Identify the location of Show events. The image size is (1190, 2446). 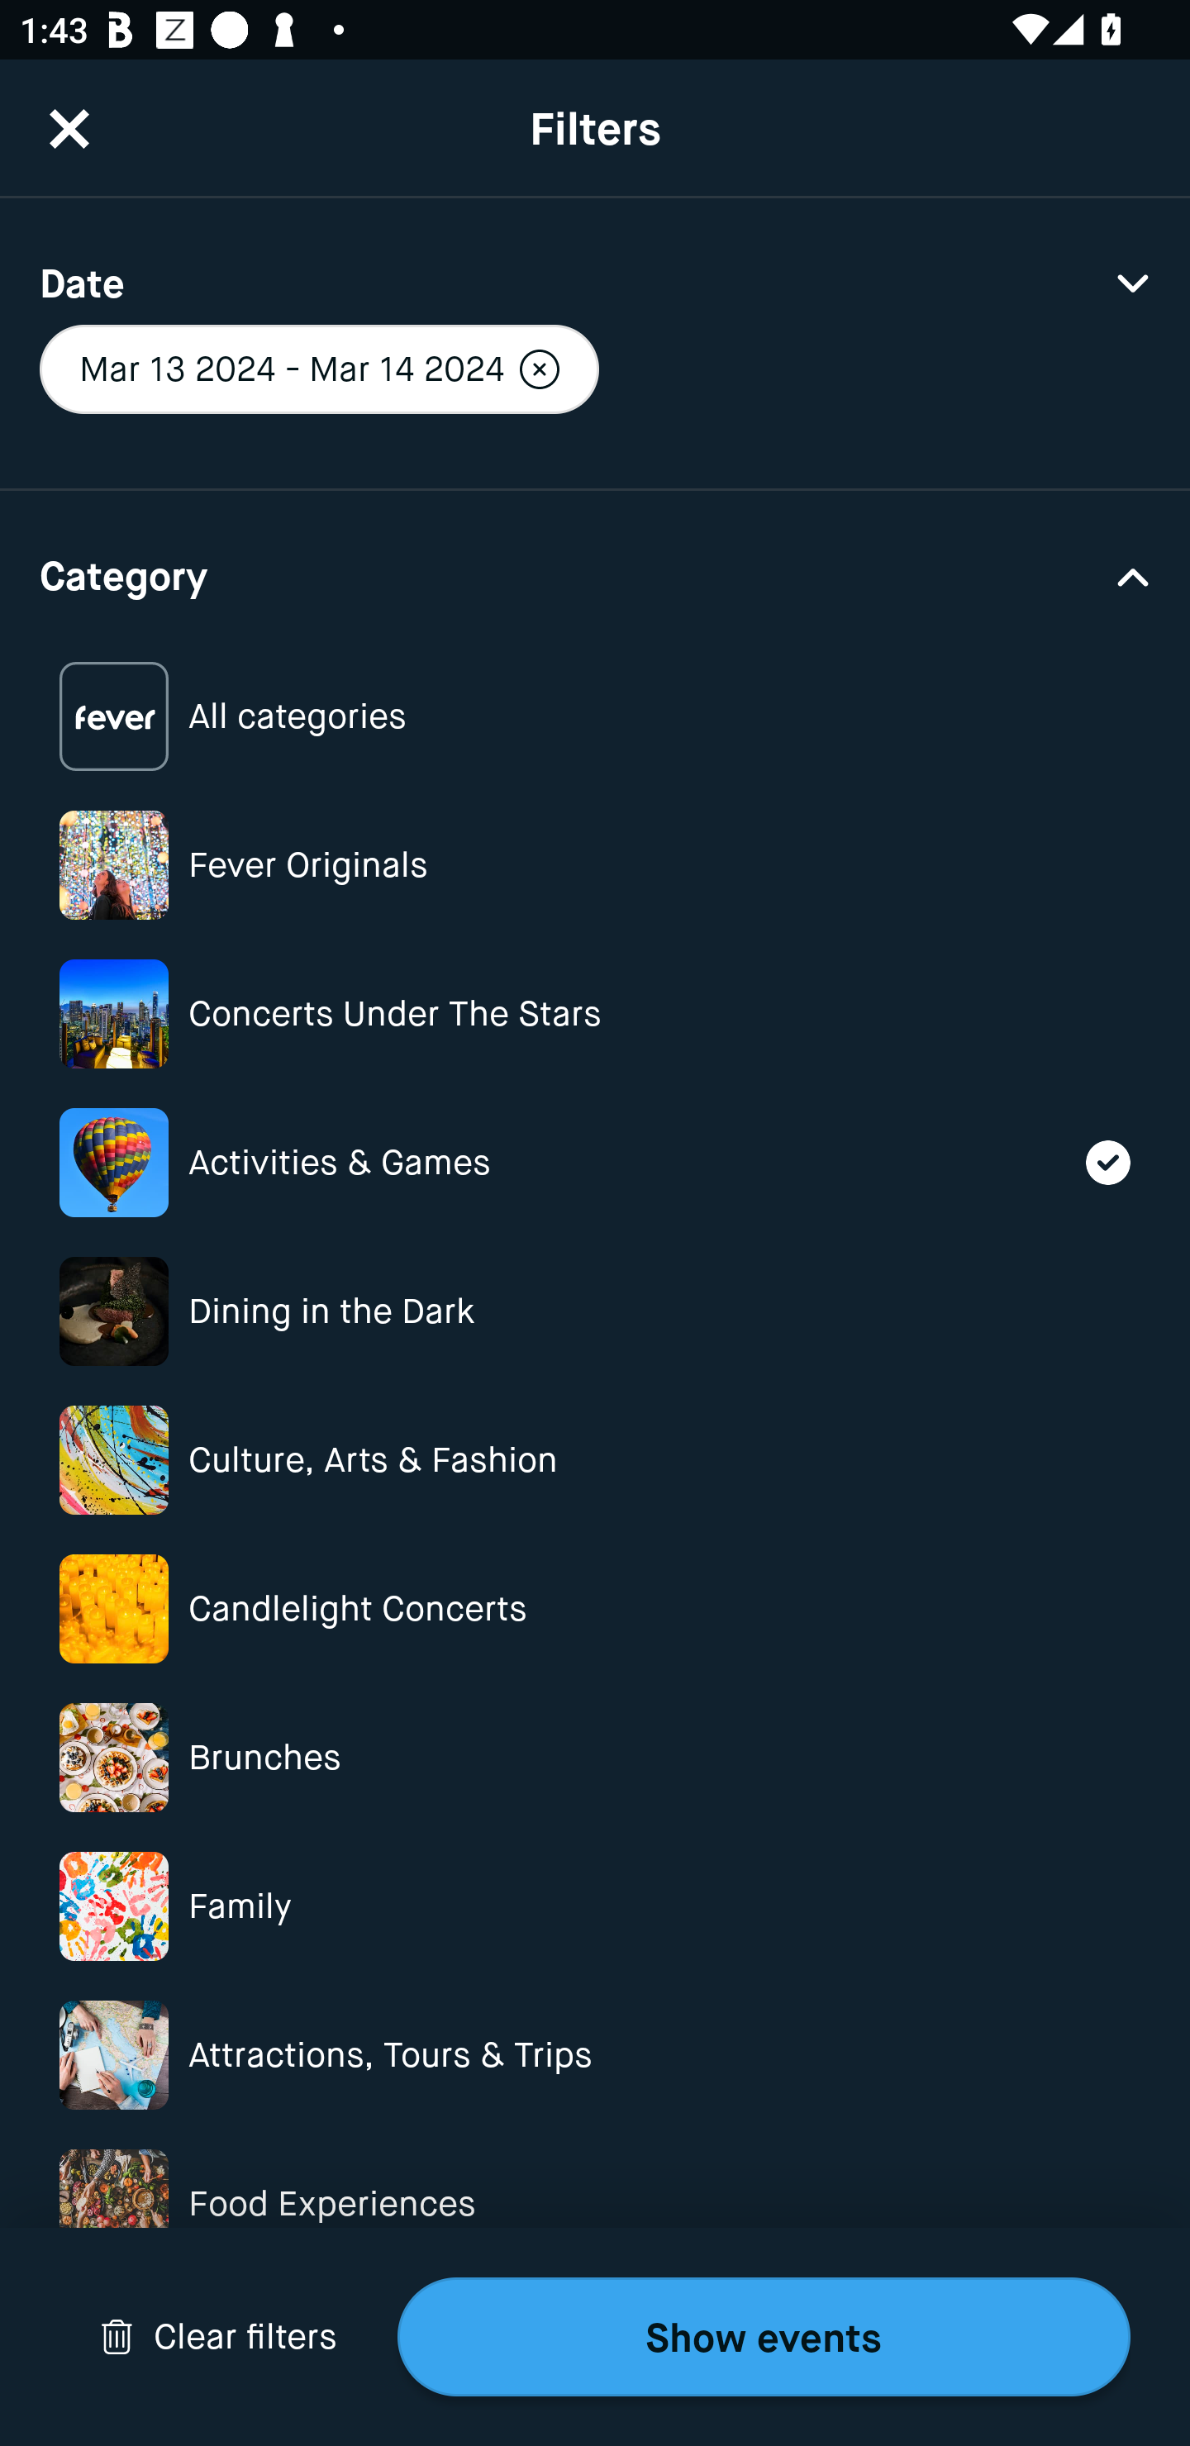
(764, 2337).